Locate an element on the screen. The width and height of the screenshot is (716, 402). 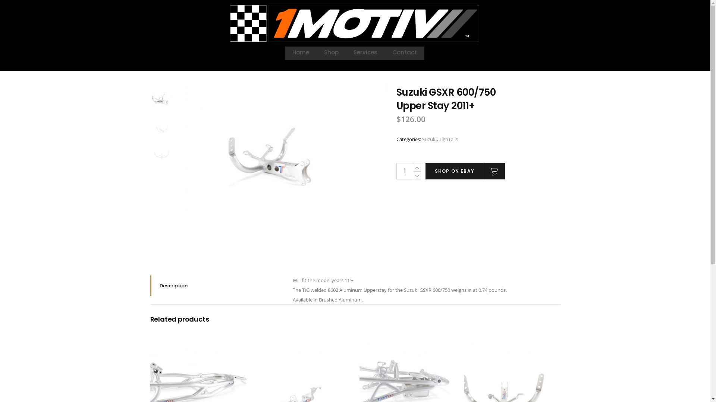
Shop is located at coordinates (331, 56).